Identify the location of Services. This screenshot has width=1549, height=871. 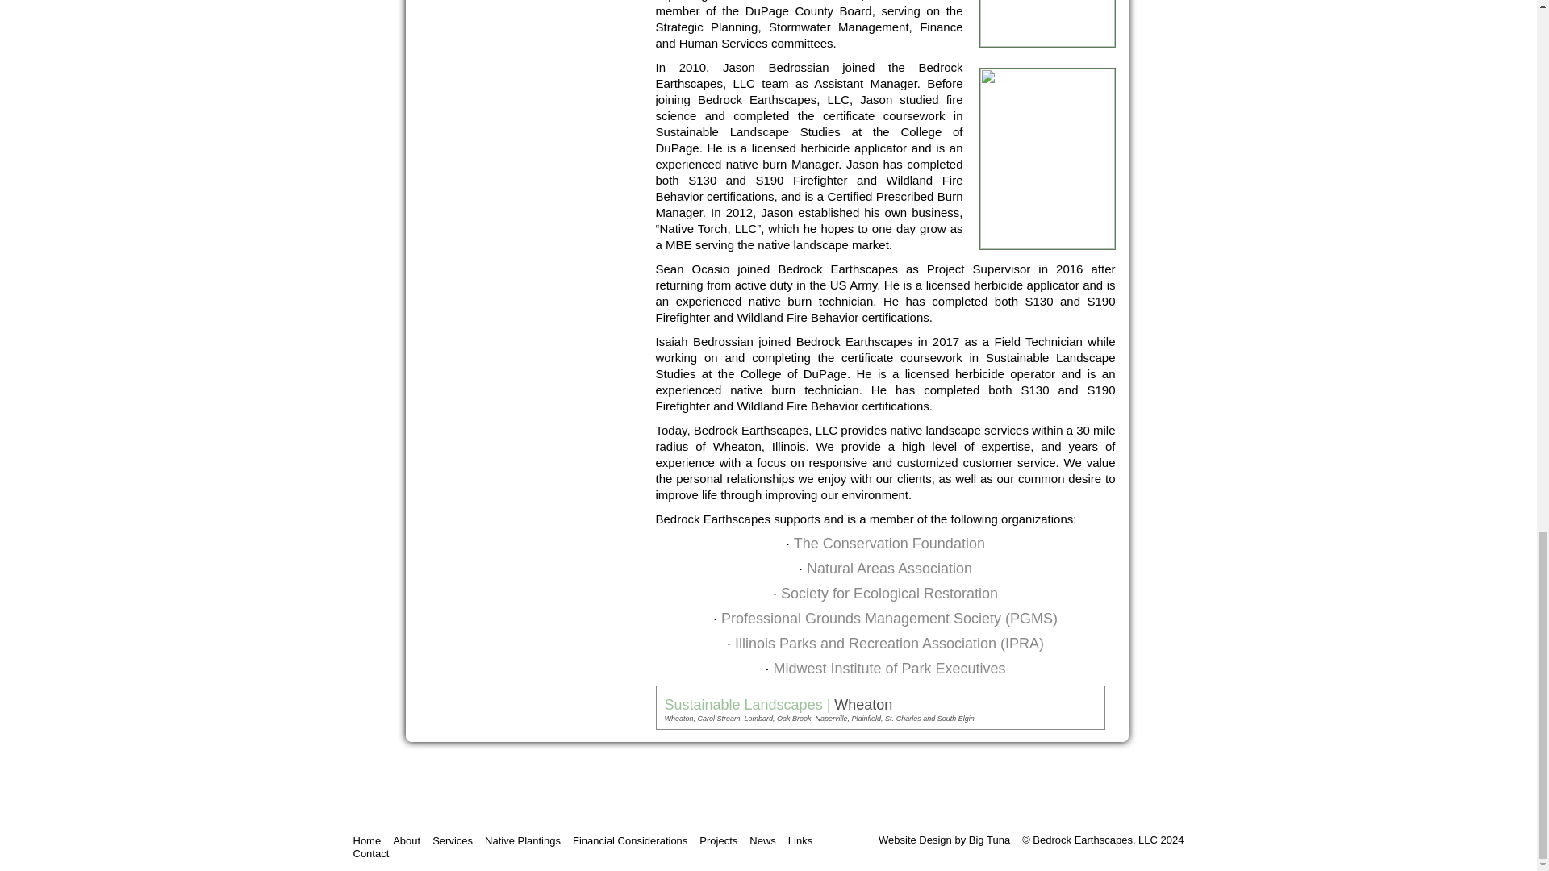
(455, 840).